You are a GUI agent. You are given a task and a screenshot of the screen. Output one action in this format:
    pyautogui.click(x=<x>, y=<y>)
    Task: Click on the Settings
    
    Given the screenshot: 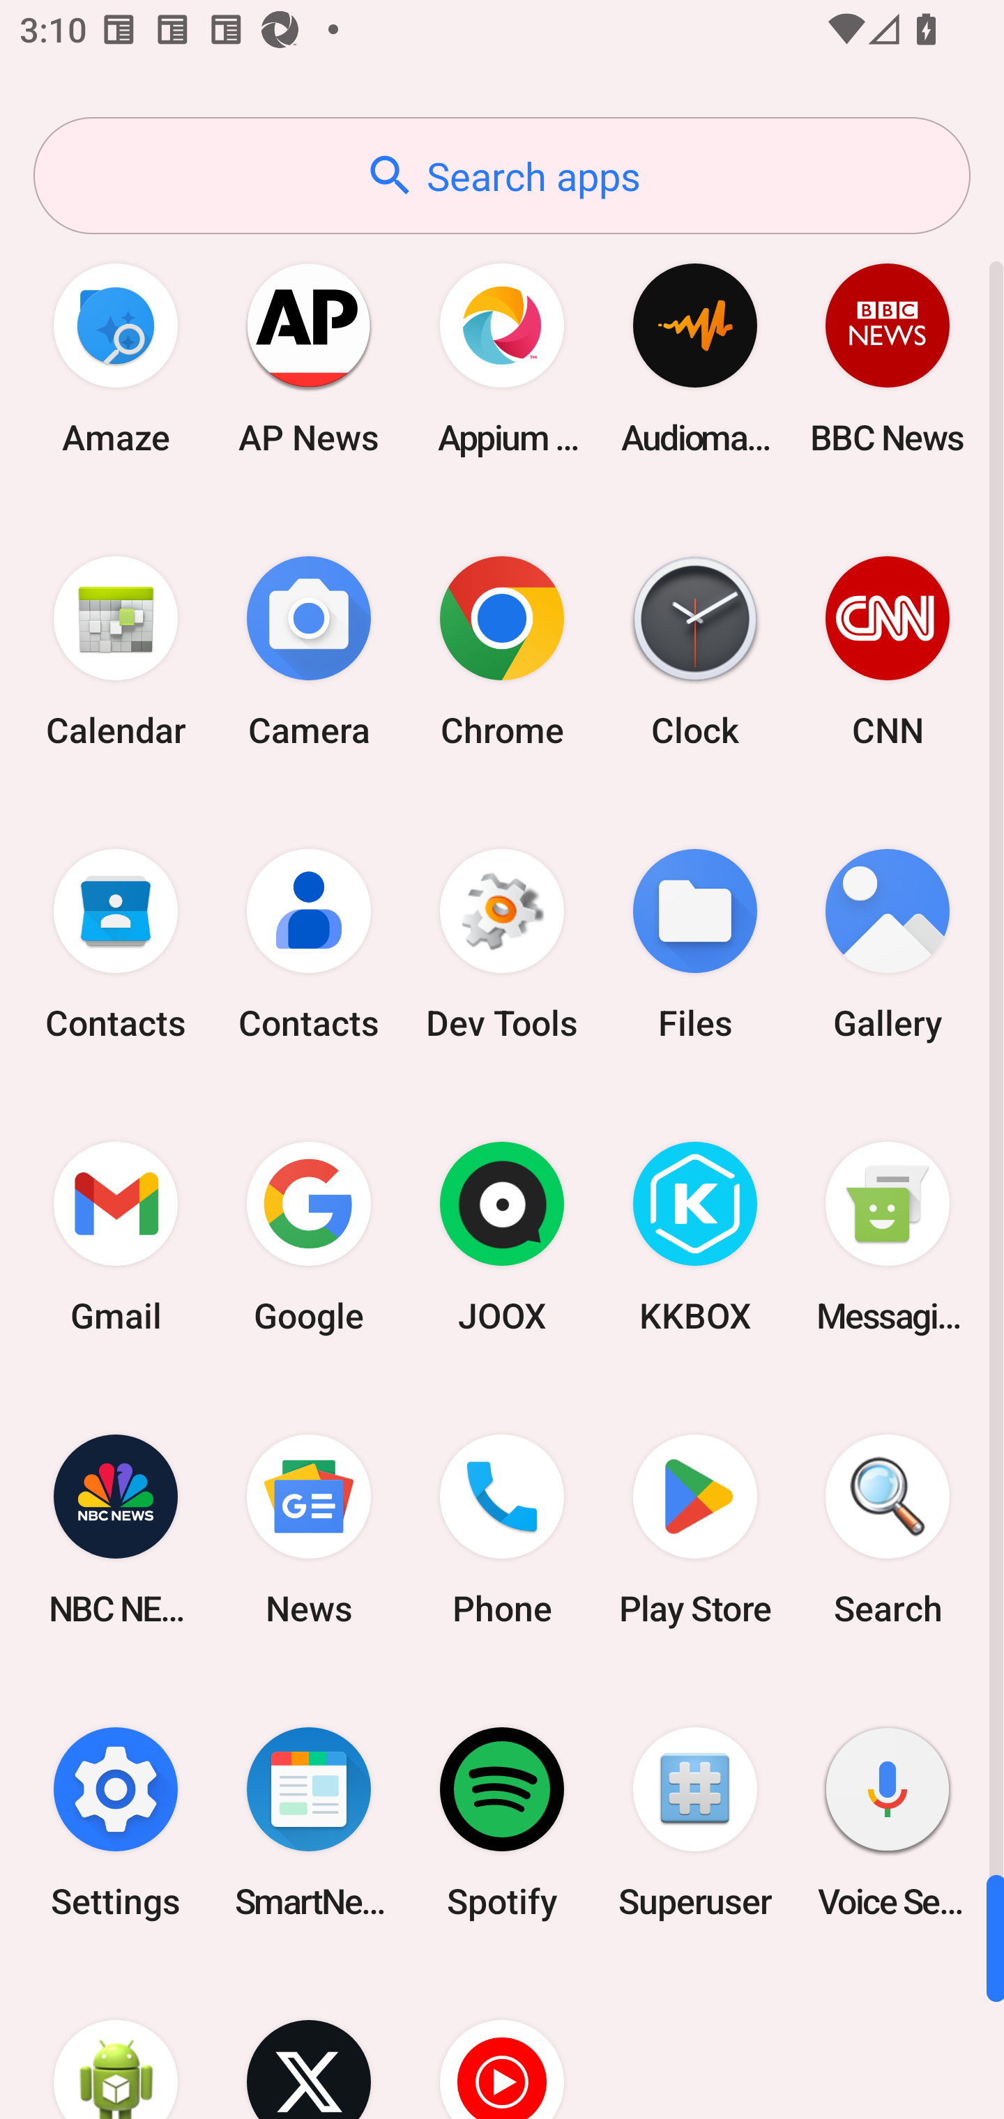 What is the action you would take?
    pyautogui.click(x=116, y=1822)
    